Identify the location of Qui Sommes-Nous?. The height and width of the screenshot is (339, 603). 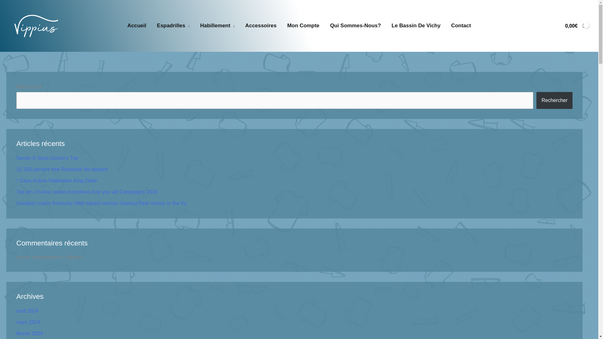
(356, 26).